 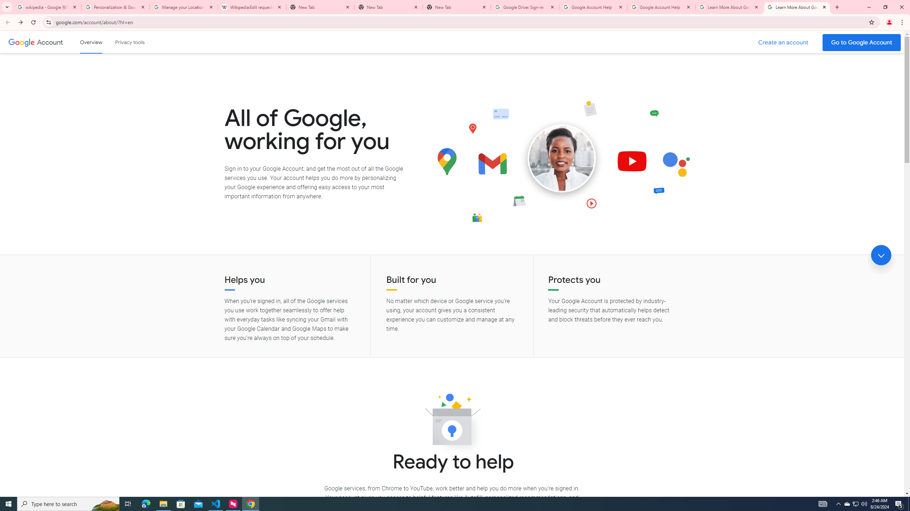 What do you see at coordinates (881, 255) in the screenshot?
I see `Jump link` at bounding box center [881, 255].